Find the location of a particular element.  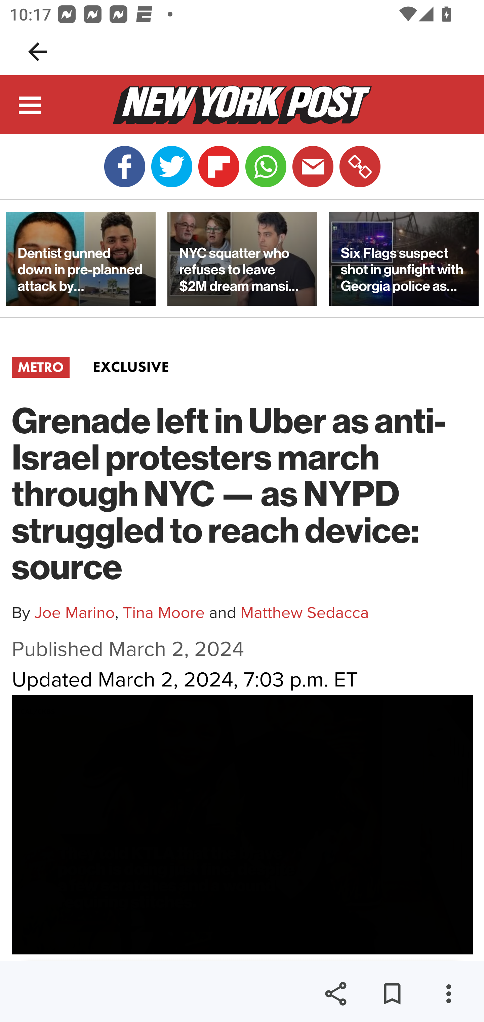

navigation menu is located at coordinates (31, 107).